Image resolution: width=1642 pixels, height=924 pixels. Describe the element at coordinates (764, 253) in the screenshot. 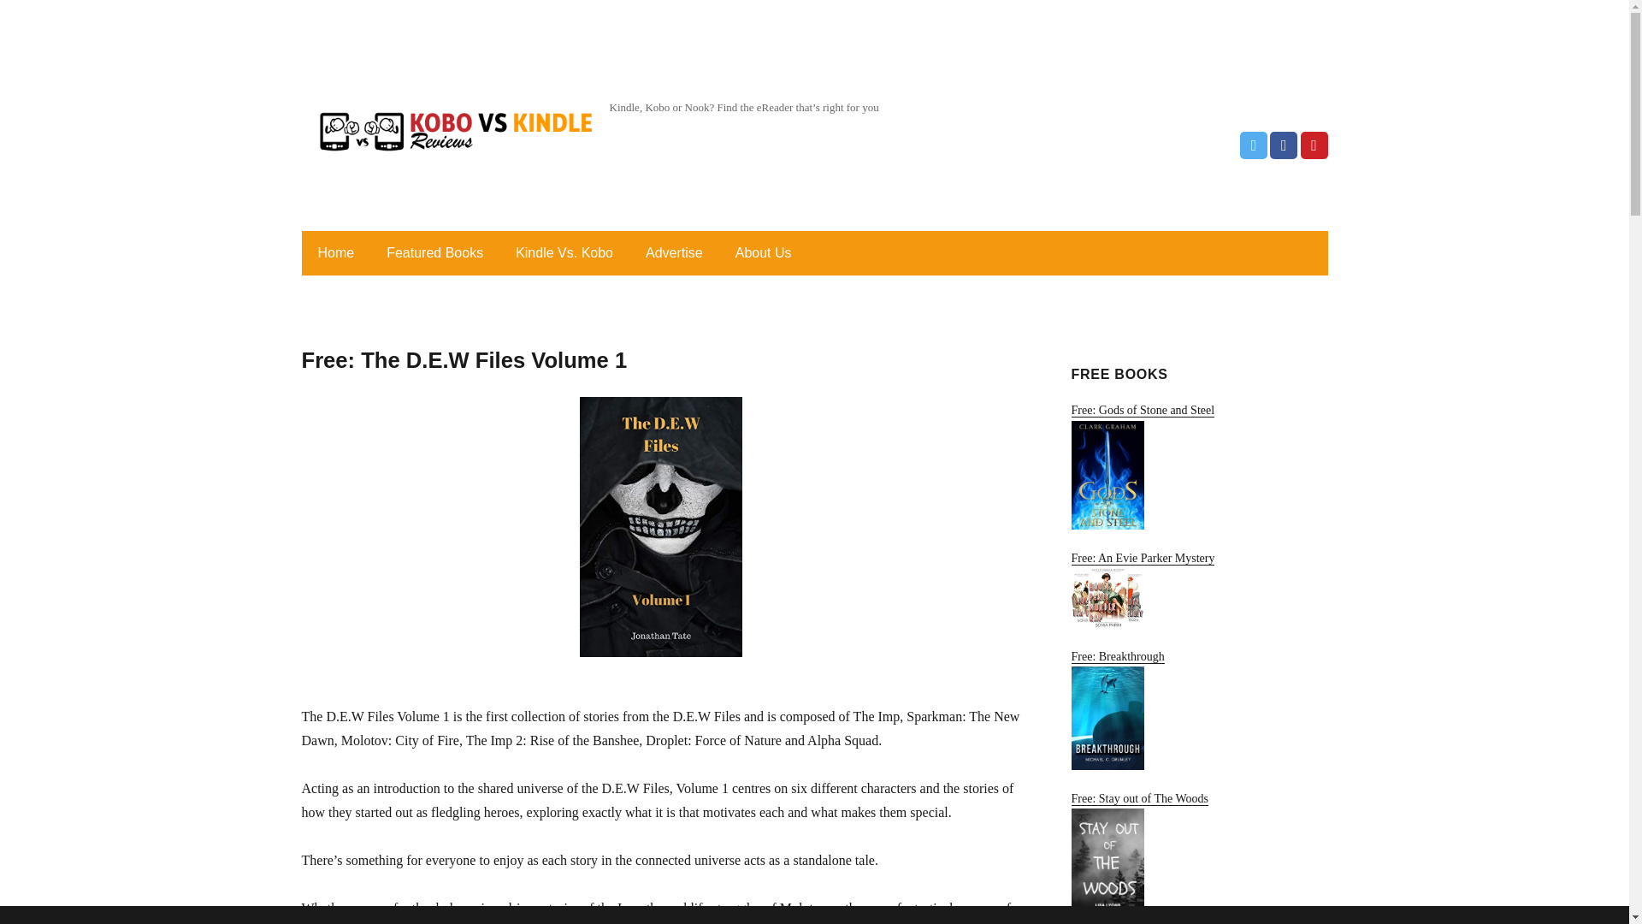

I see `About Us` at that location.